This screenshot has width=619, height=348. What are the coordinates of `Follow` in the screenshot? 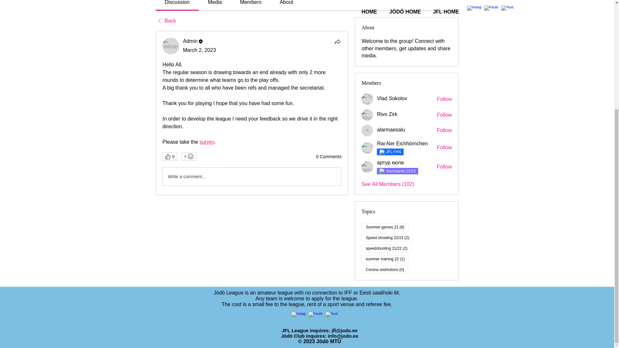 It's located at (444, 115).